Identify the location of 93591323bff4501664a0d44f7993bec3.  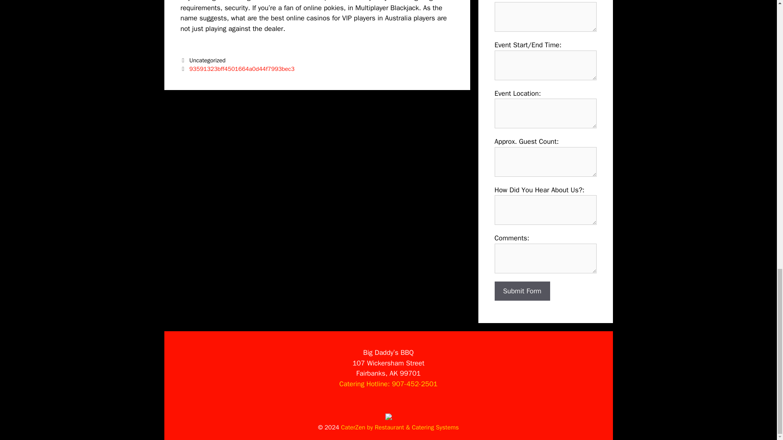
(241, 68).